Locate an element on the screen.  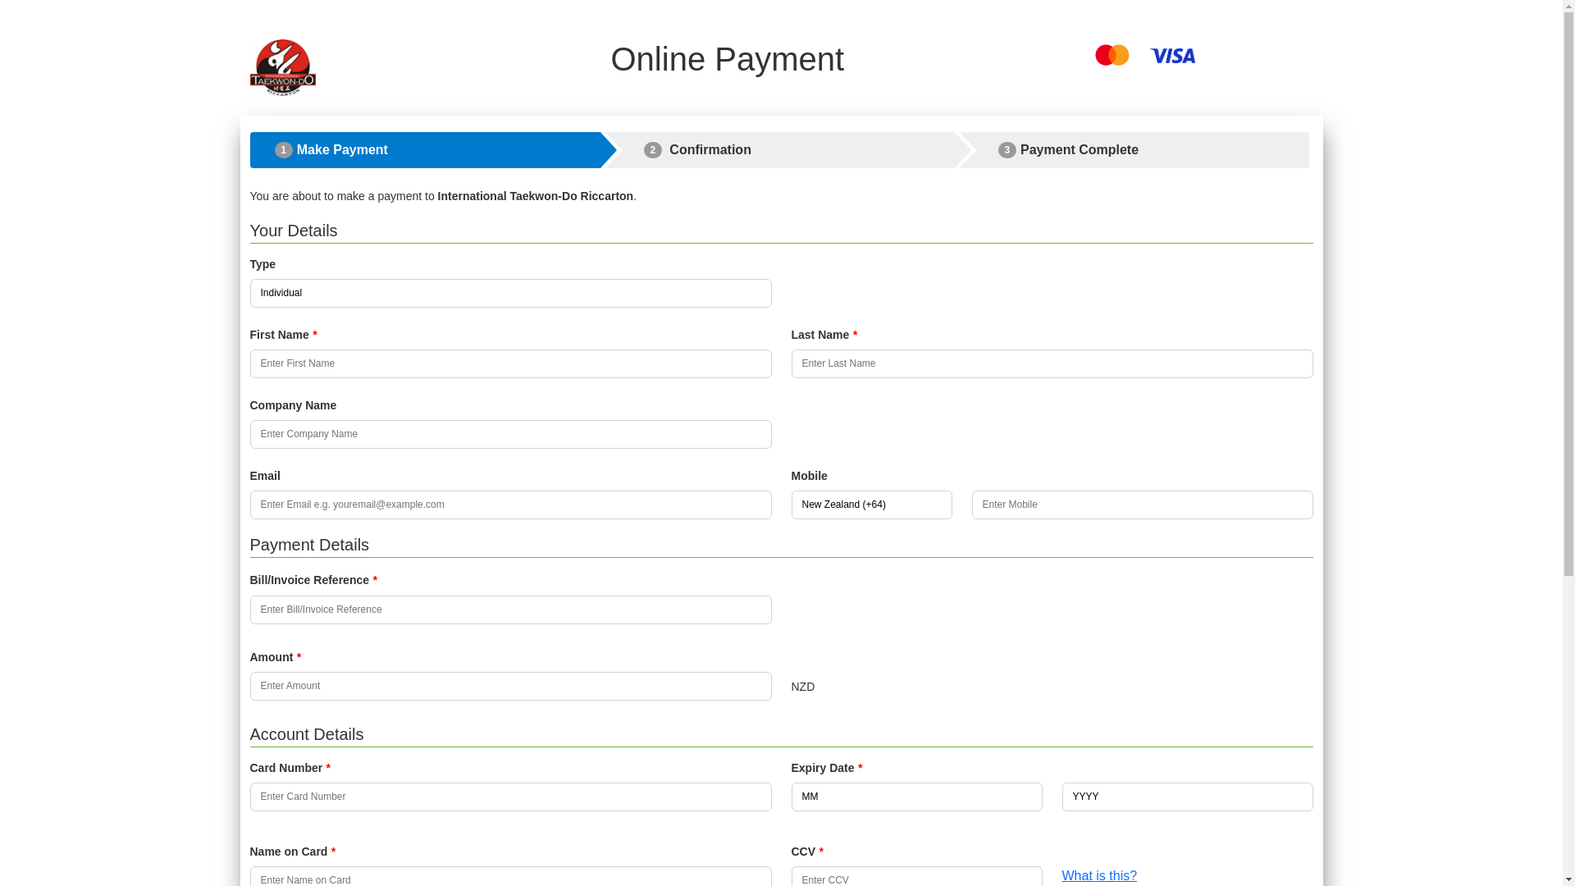
2 Confirmation is located at coordinates (780, 150).